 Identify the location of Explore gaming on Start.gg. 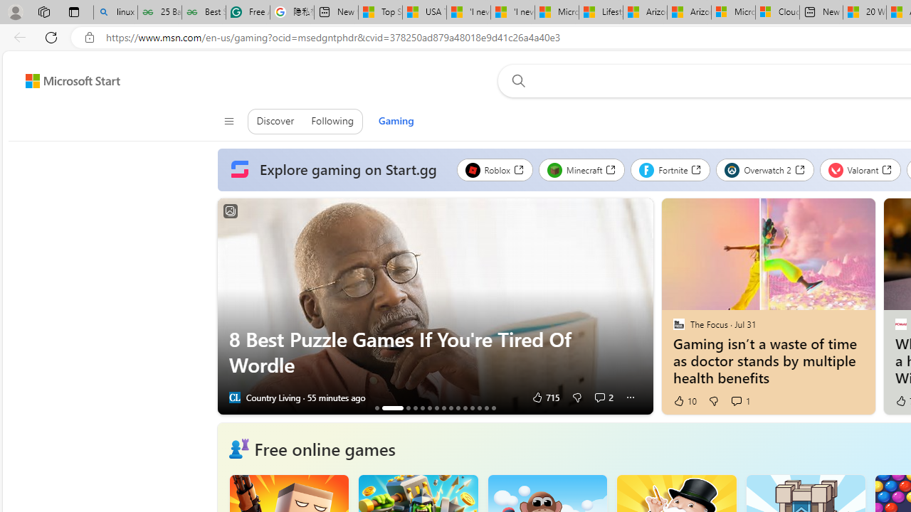
(337, 170).